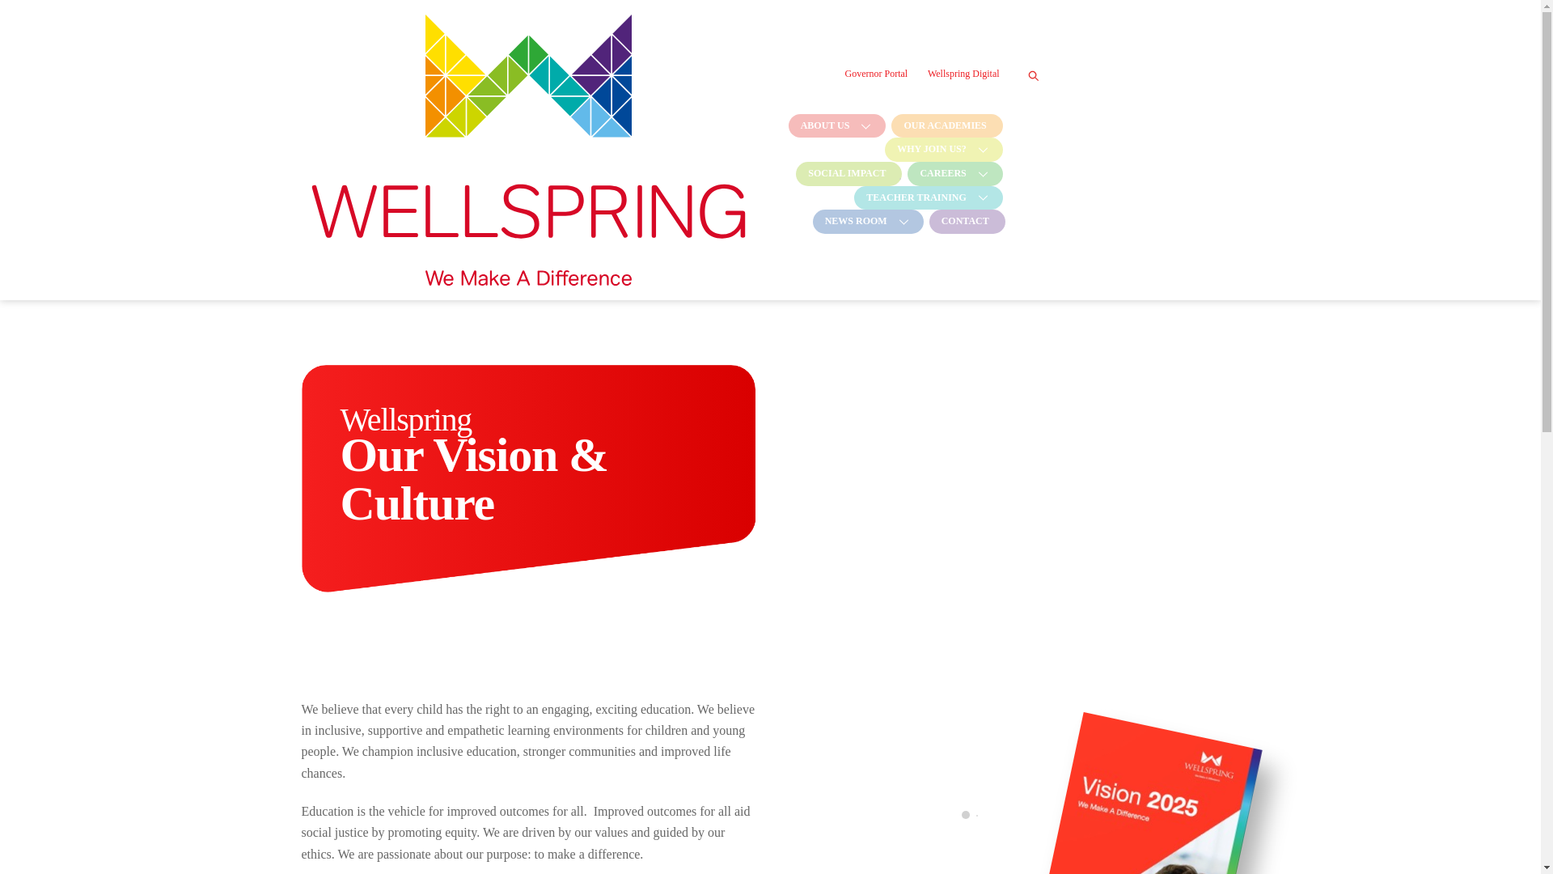  I want to click on NEWS ROOM, so click(865, 222).